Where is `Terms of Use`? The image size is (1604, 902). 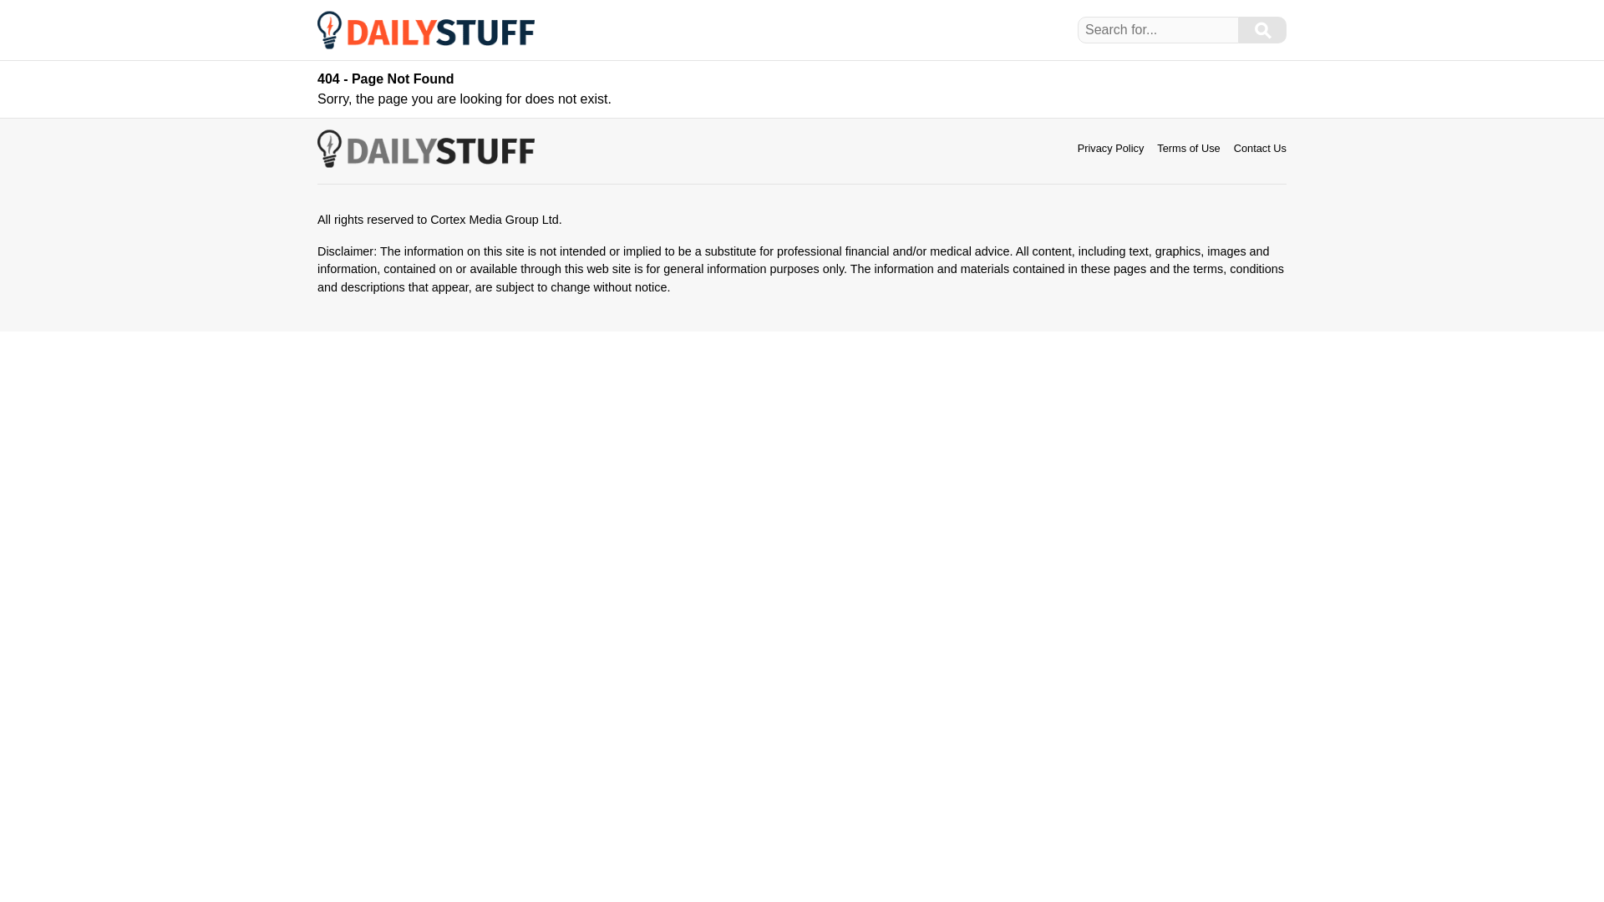 Terms of Use is located at coordinates (1188, 147).